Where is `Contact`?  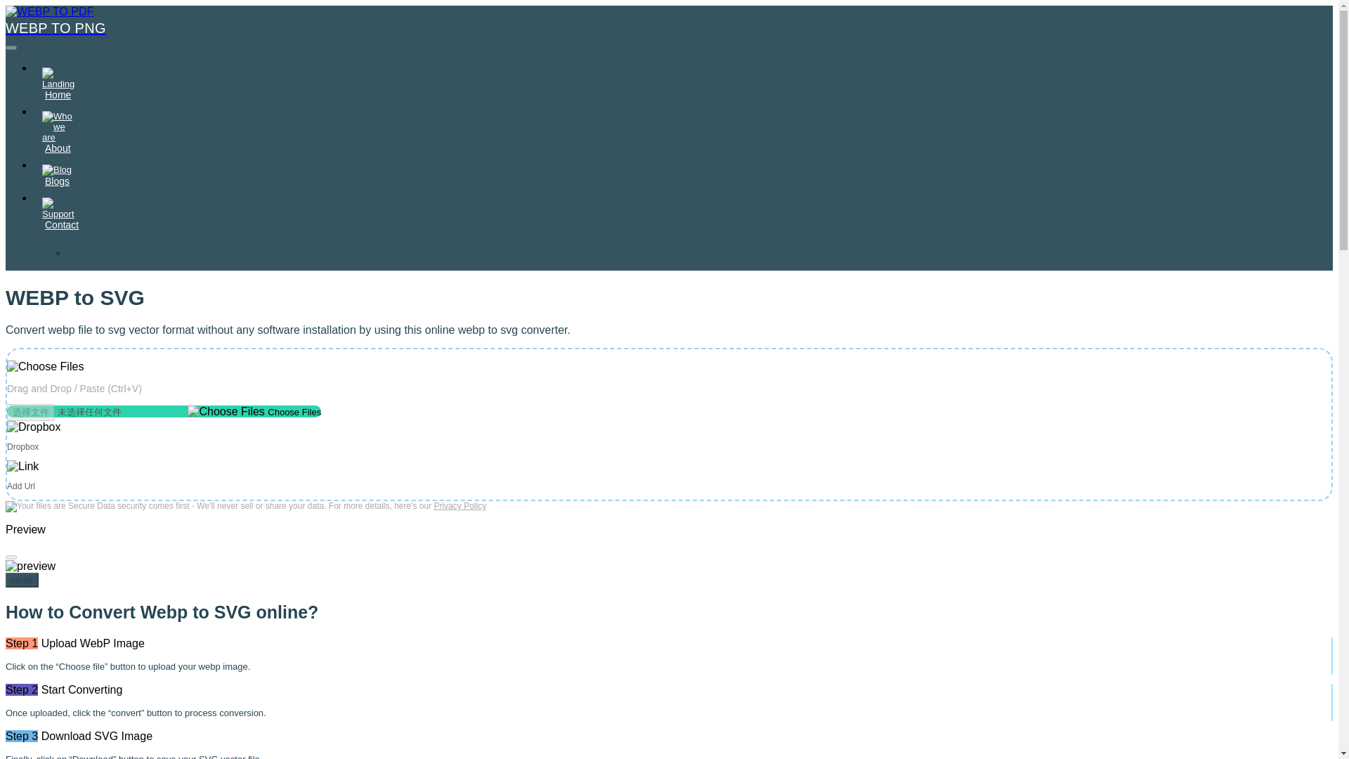 Contact is located at coordinates (62, 214).